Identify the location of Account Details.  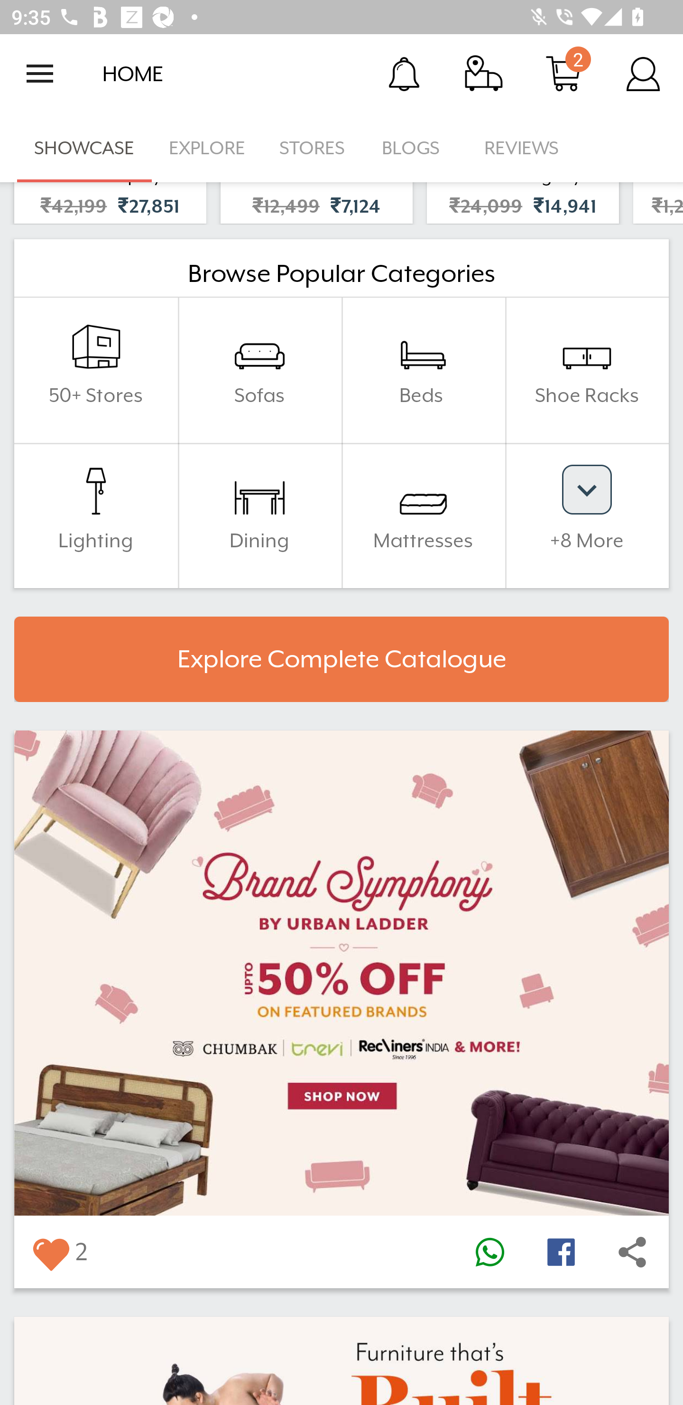
(643, 73).